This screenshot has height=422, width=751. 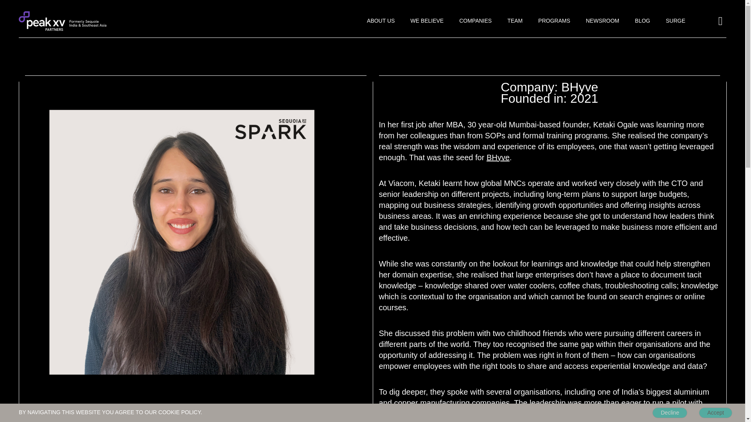 What do you see at coordinates (498, 157) in the screenshot?
I see `BHyve` at bounding box center [498, 157].